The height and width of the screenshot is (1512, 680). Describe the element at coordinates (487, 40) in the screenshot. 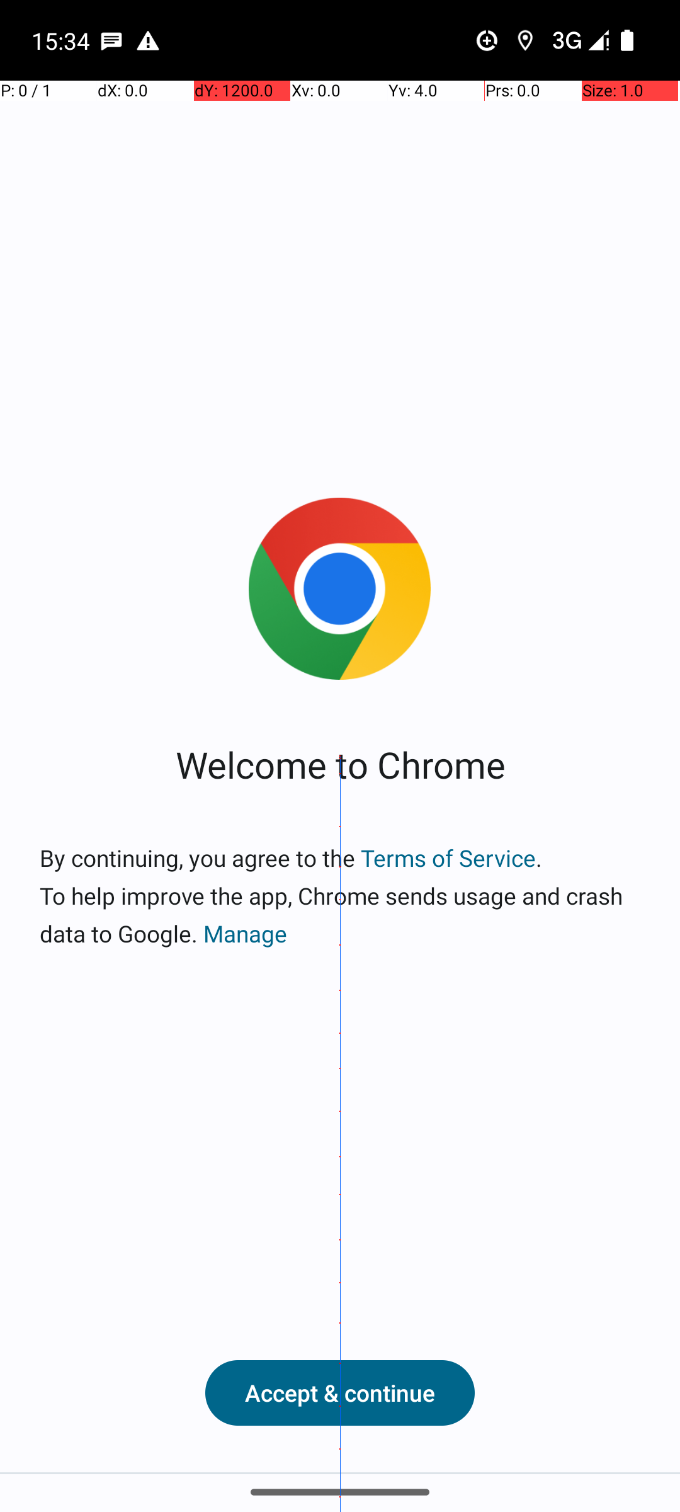

I see `Data Saver is on` at that location.